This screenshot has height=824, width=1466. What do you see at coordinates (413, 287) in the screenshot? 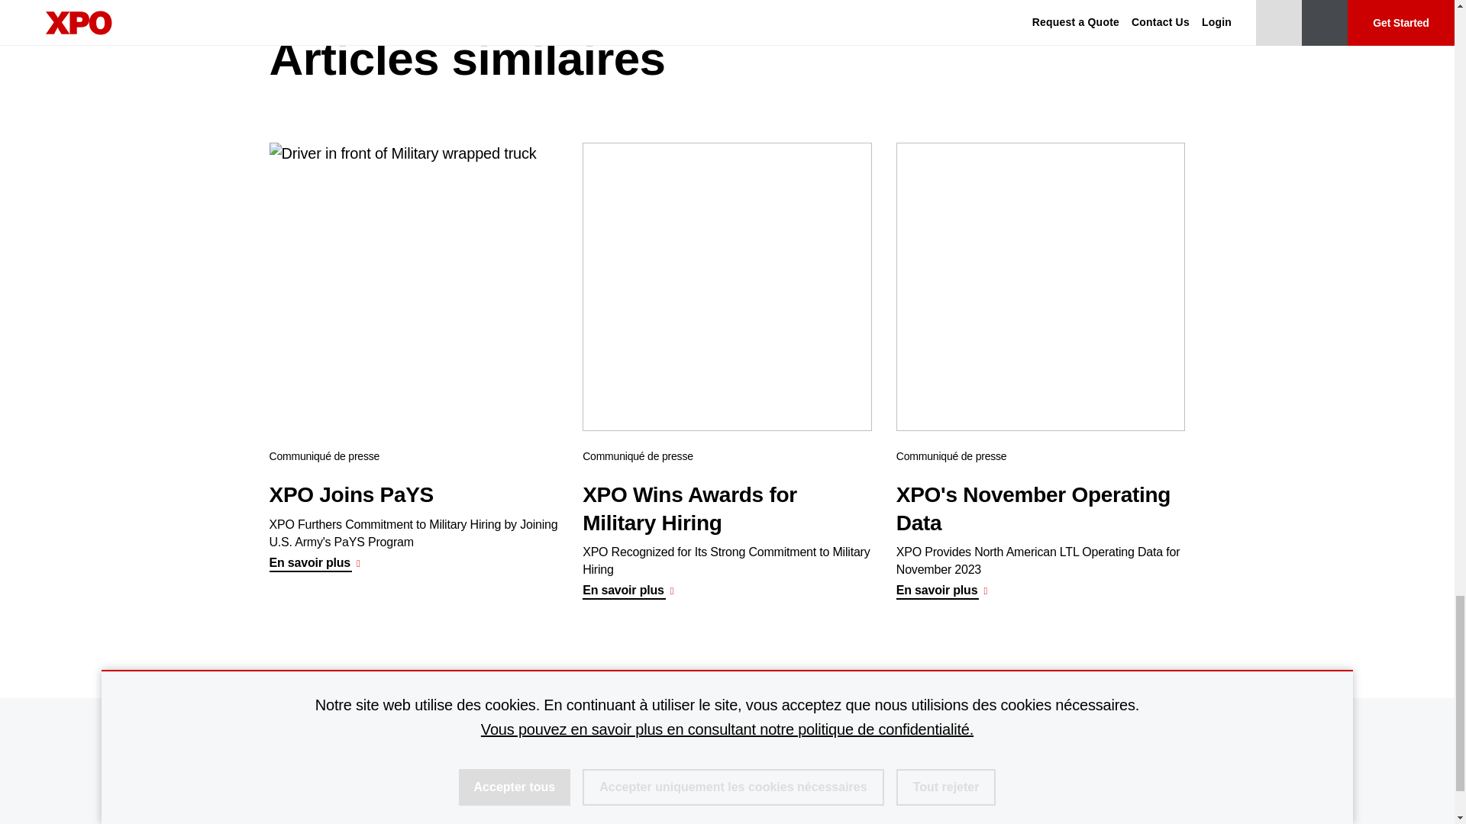
I see `XPO Joins PaYS` at bounding box center [413, 287].